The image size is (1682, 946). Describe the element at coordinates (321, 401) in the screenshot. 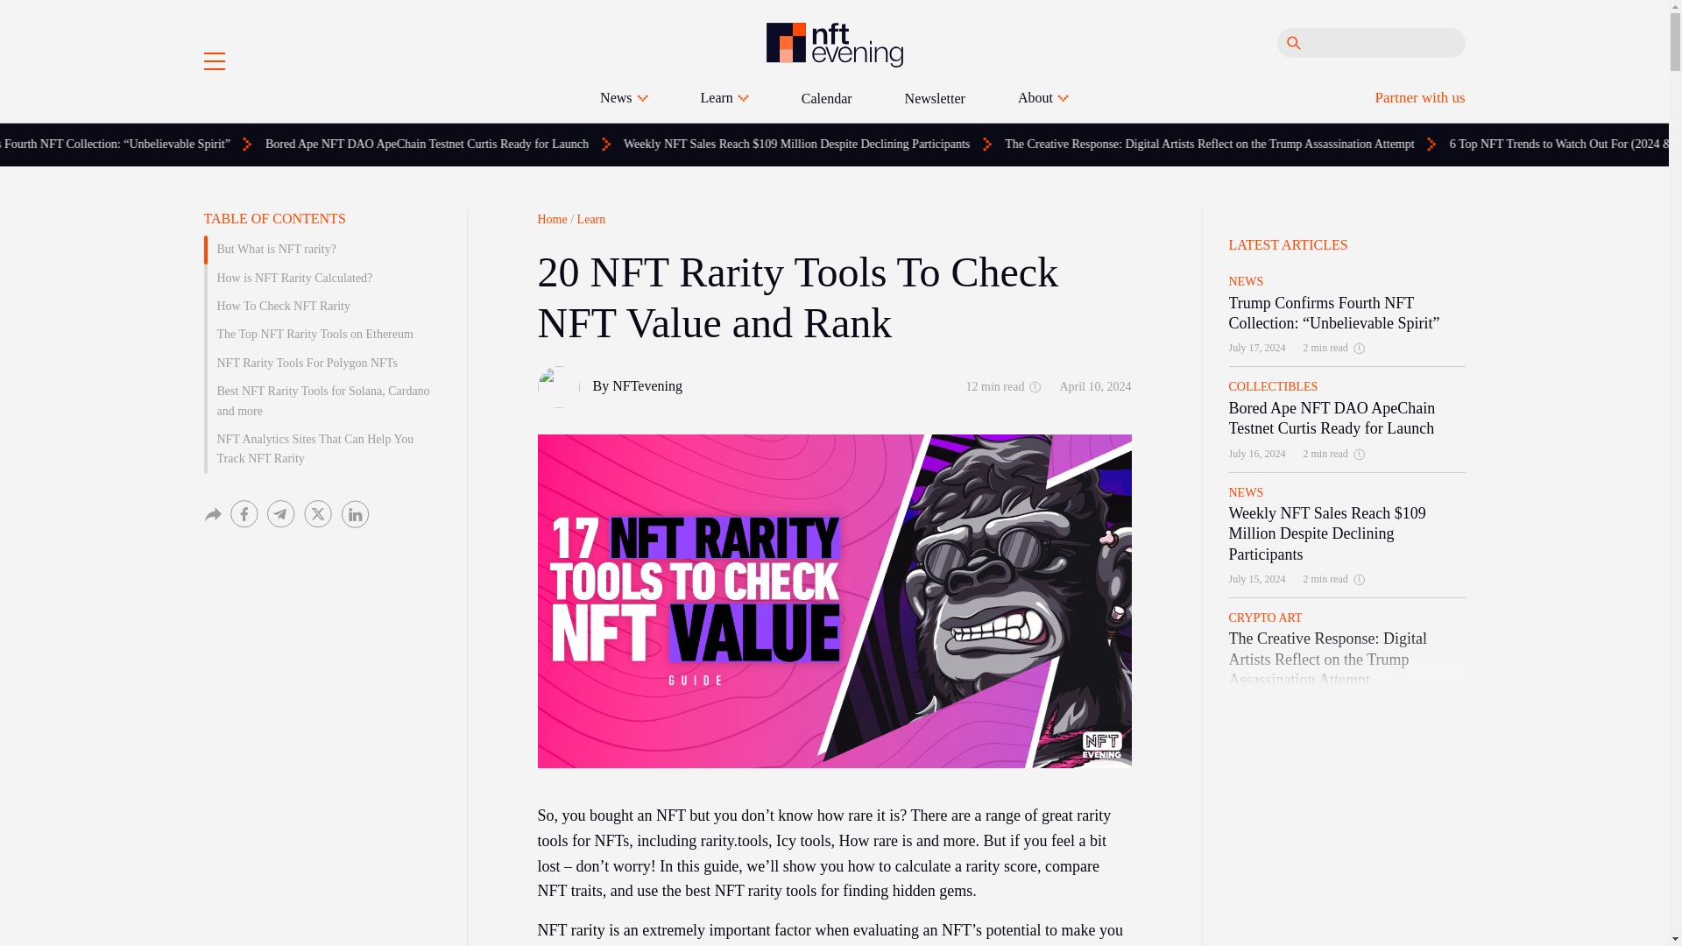

I see `Best NFT Rarity Tools for Solana, Cardano and more` at that location.